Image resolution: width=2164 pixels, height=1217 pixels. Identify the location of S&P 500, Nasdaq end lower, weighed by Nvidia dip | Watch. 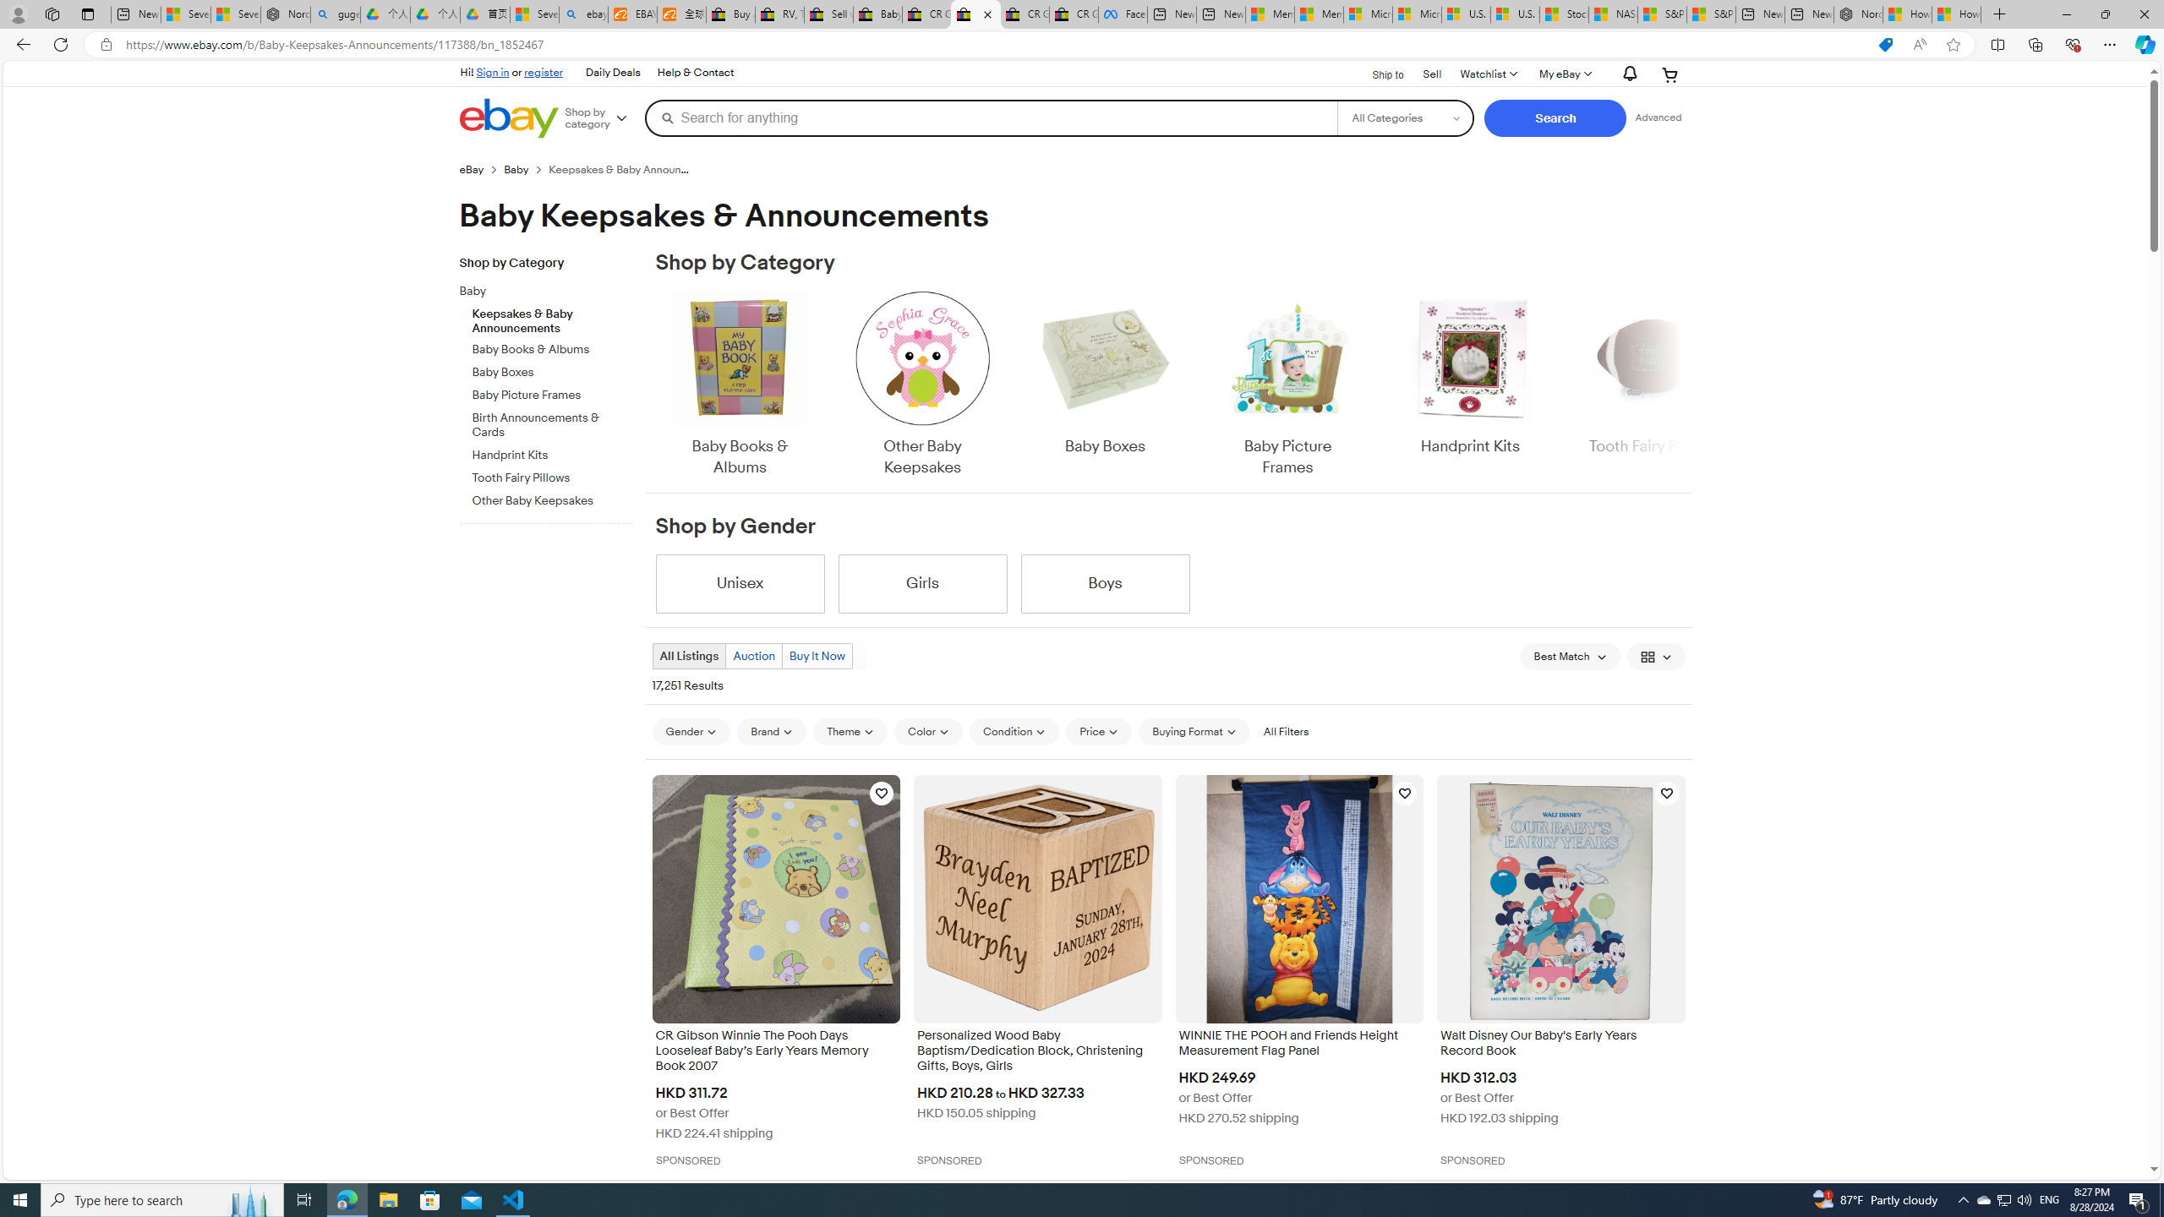
(1710, 14).